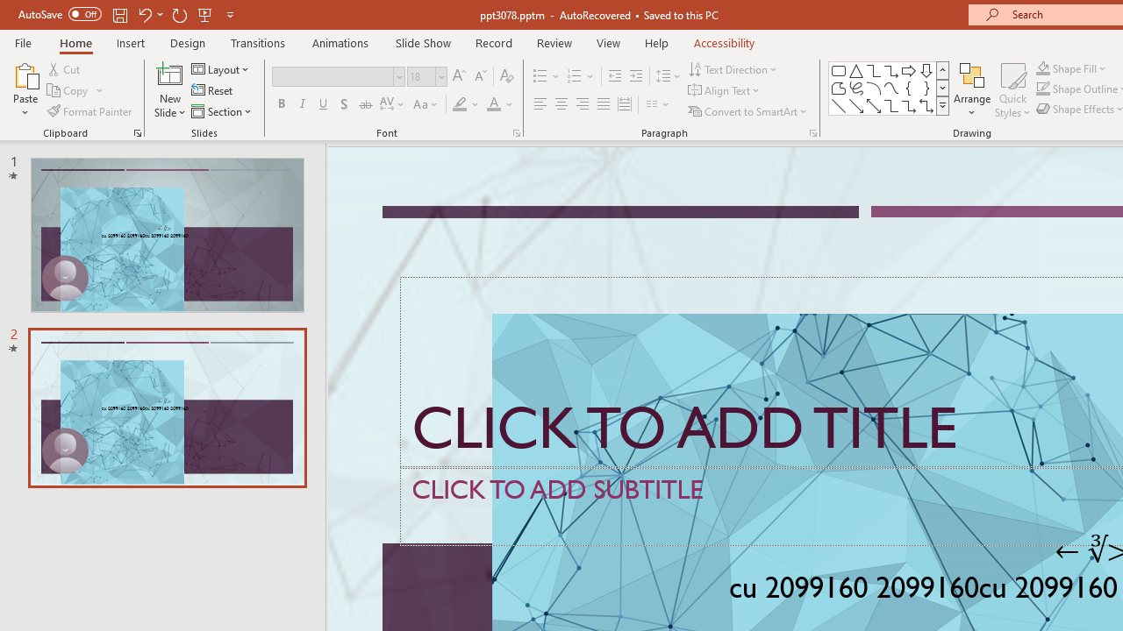 The width and height of the screenshot is (1123, 631). What do you see at coordinates (1042, 89) in the screenshot?
I see `Shape Outline Green, Accent 1` at bounding box center [1042, 89].